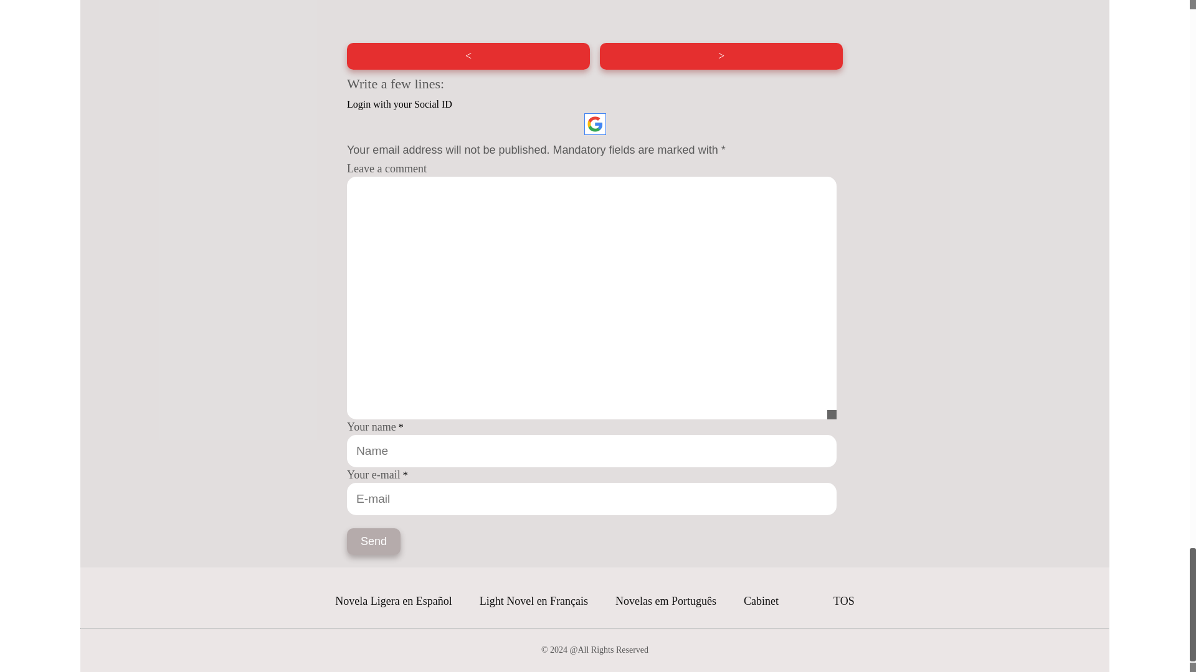  What do you see at coordinates (761, 601) in the screenshot?
I see `Cabinet` at bounding box center [761, 601].